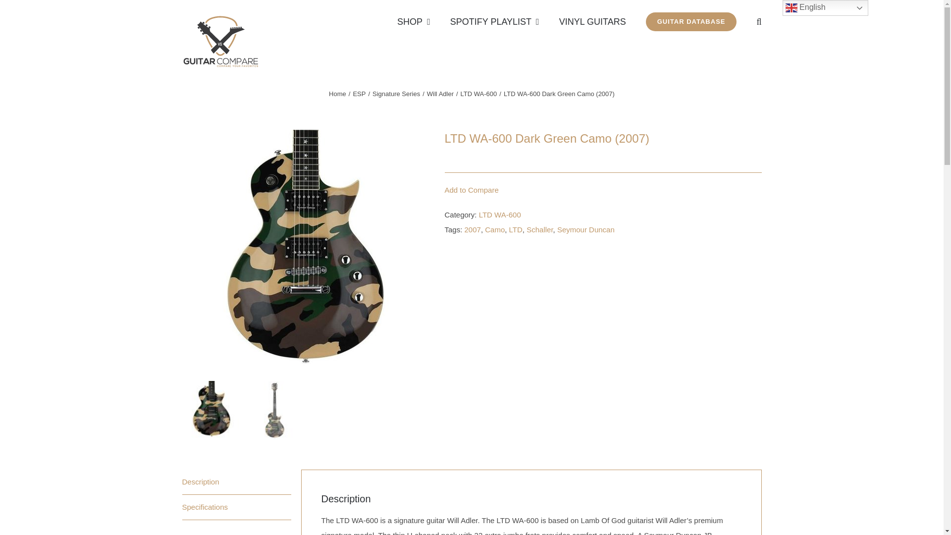  What do you see at coordinates (494, 21) in the screenshot?
I see `SPOTIFY PLAYLIST` at bounding box center [494, 21].